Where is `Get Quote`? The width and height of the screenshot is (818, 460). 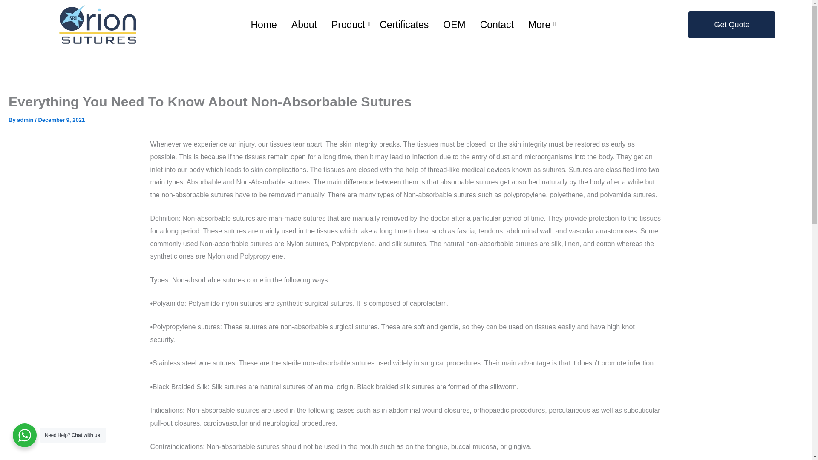
Get Quote is located at coordinates (732, 25).